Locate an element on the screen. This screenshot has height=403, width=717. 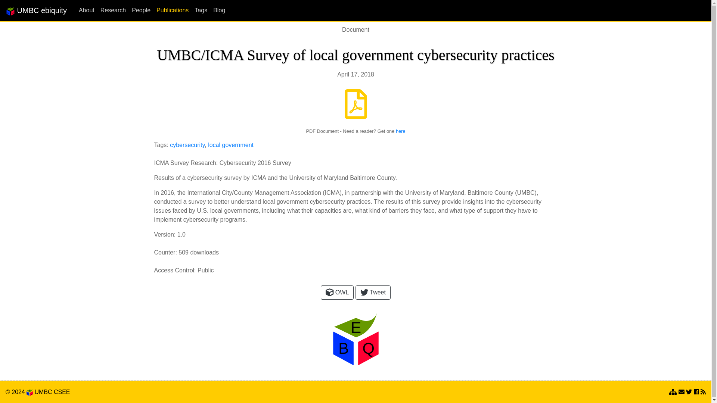
here is located at coordinates (400, 131).